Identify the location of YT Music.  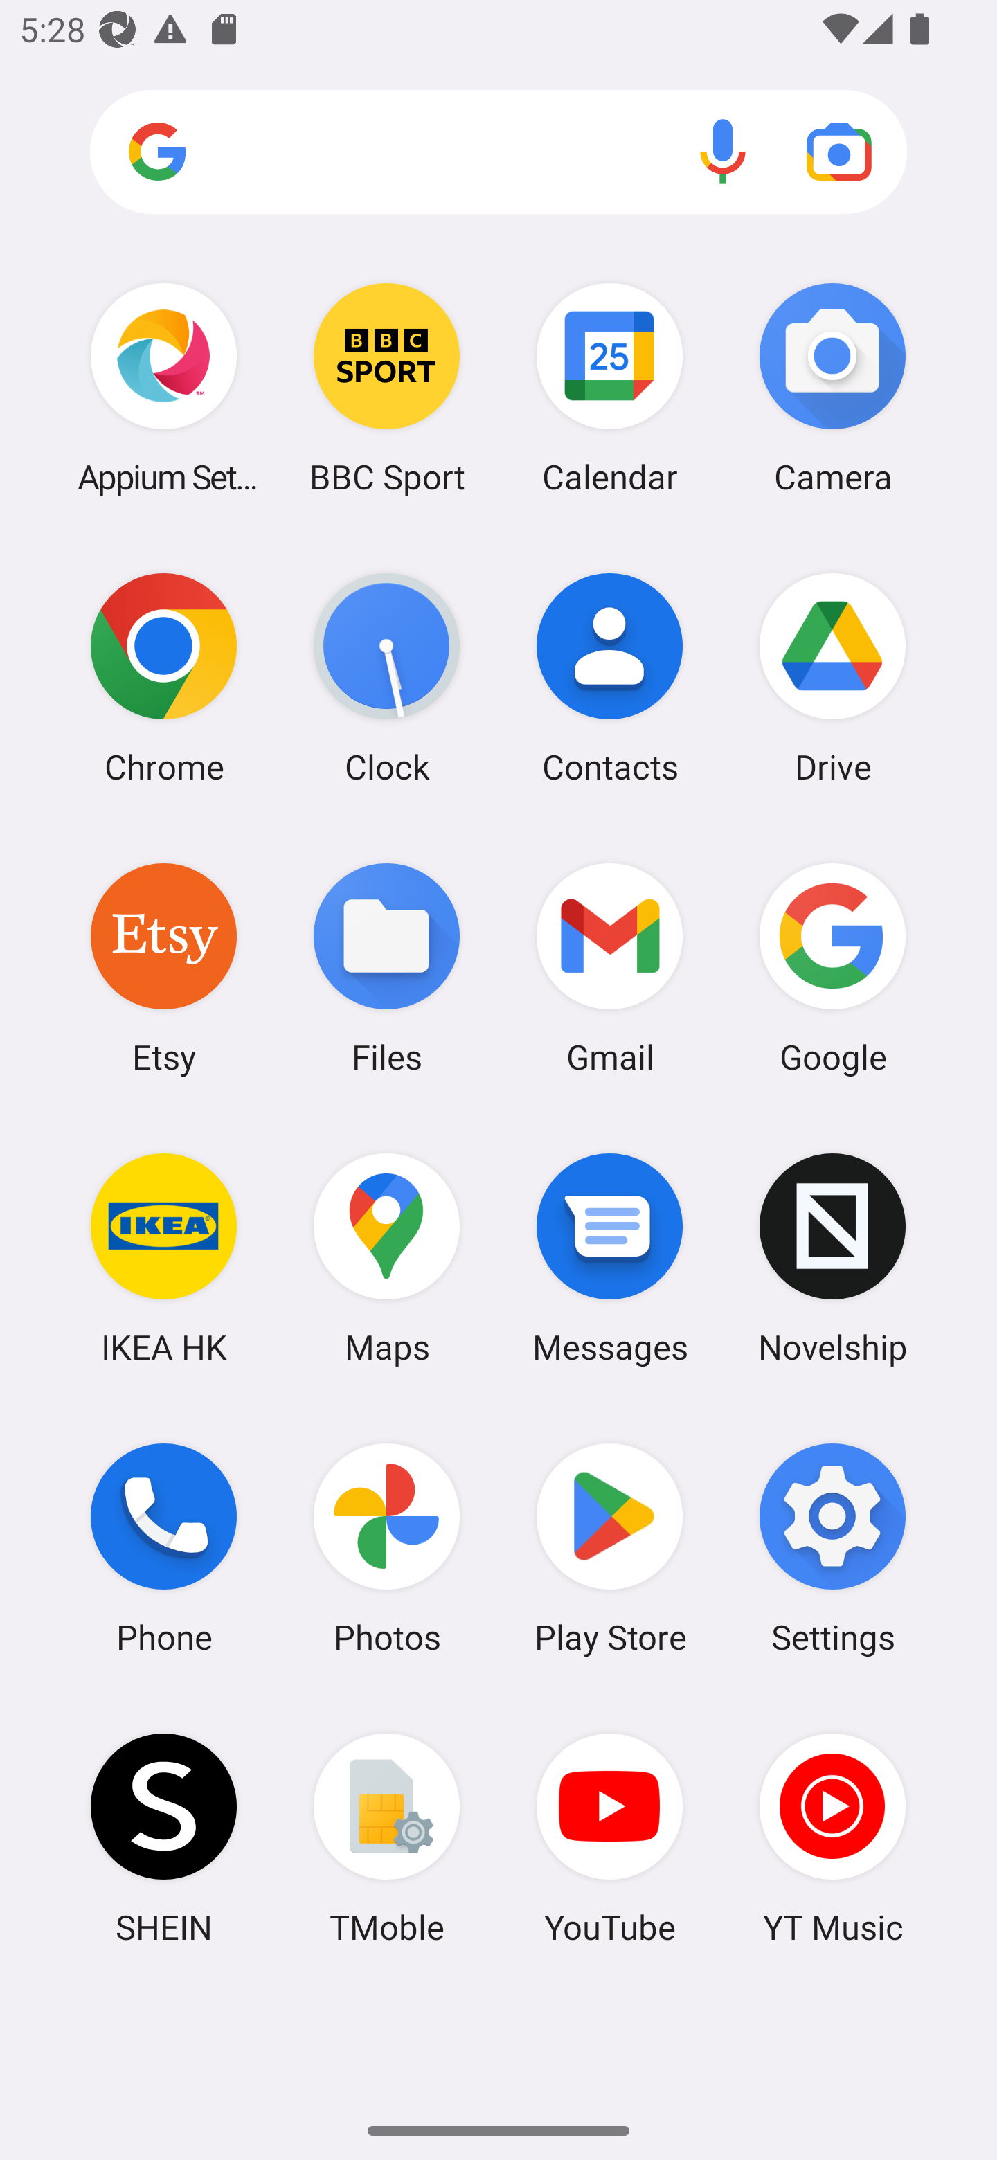
(832, 1838).